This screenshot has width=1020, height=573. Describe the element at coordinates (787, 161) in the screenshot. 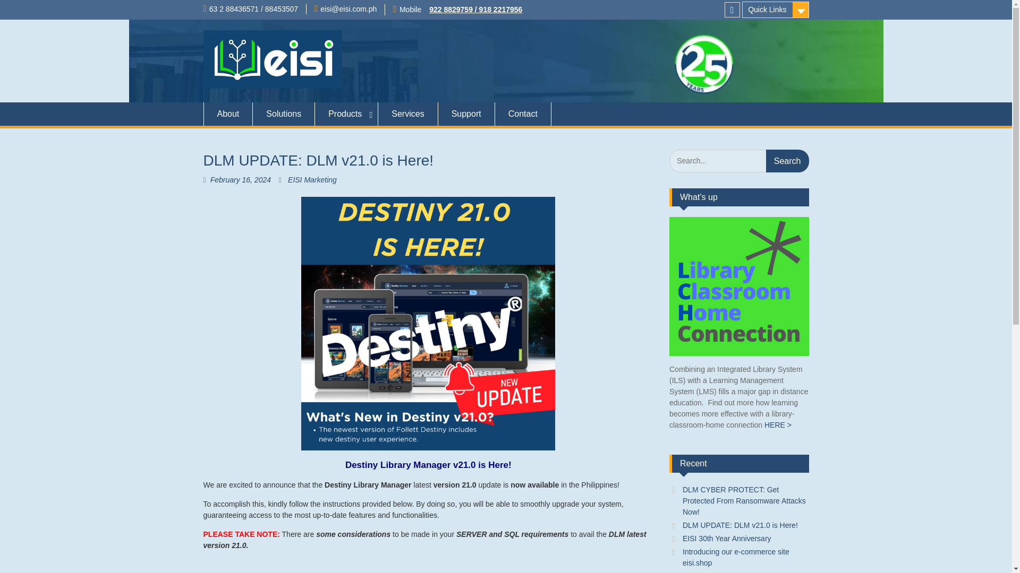

I see `Search` at that location.